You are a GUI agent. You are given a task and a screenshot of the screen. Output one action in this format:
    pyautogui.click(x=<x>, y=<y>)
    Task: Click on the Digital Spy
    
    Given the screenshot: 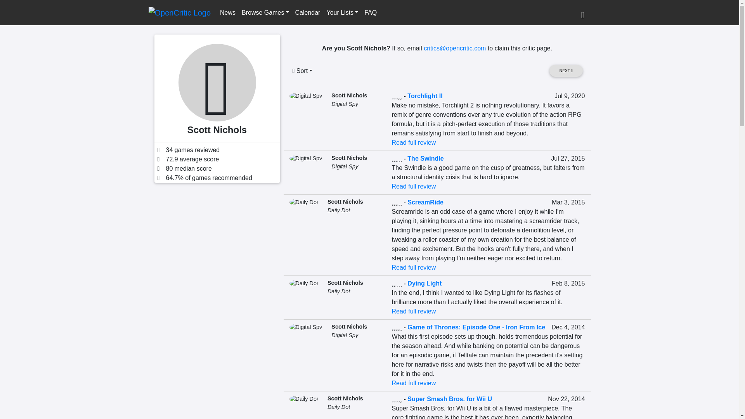 What is the action you would take?
    pyautogui.click(x=345, y=104)
    